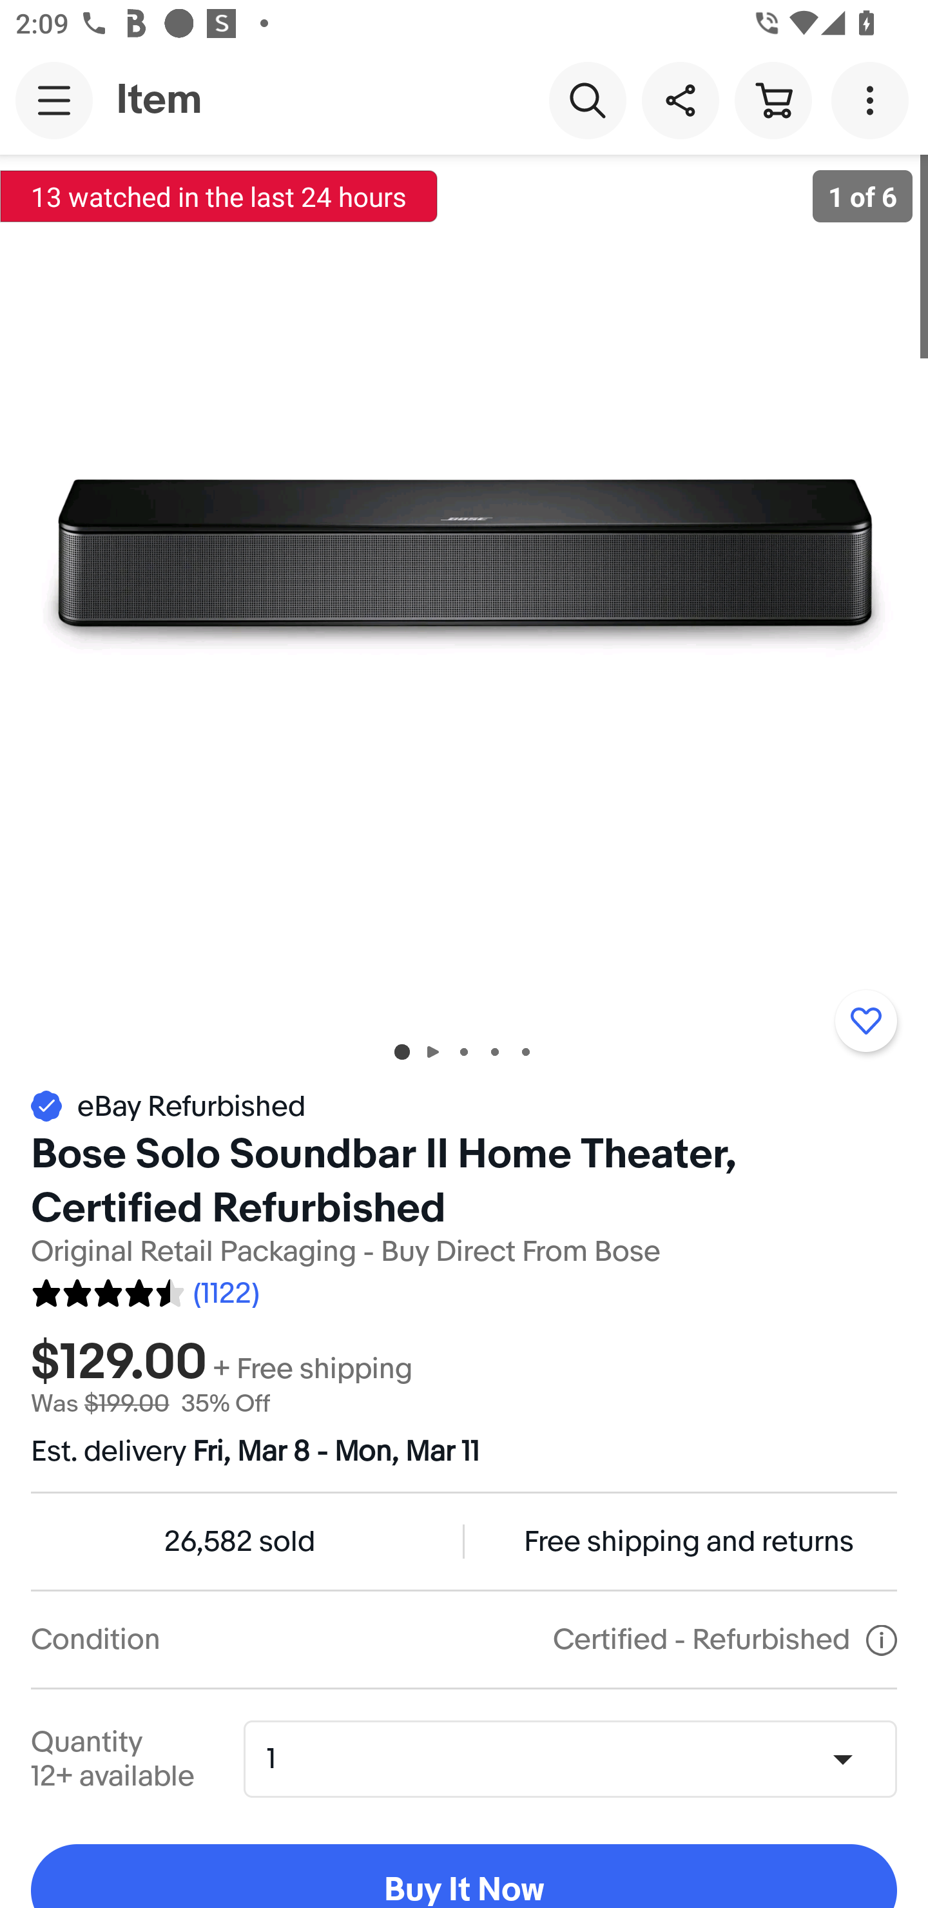 The height and width of the screenshot is (1908, 928). Describe the element at coordinates (464, 1876) in the screenshot. I see `Buy It Now` at that location.